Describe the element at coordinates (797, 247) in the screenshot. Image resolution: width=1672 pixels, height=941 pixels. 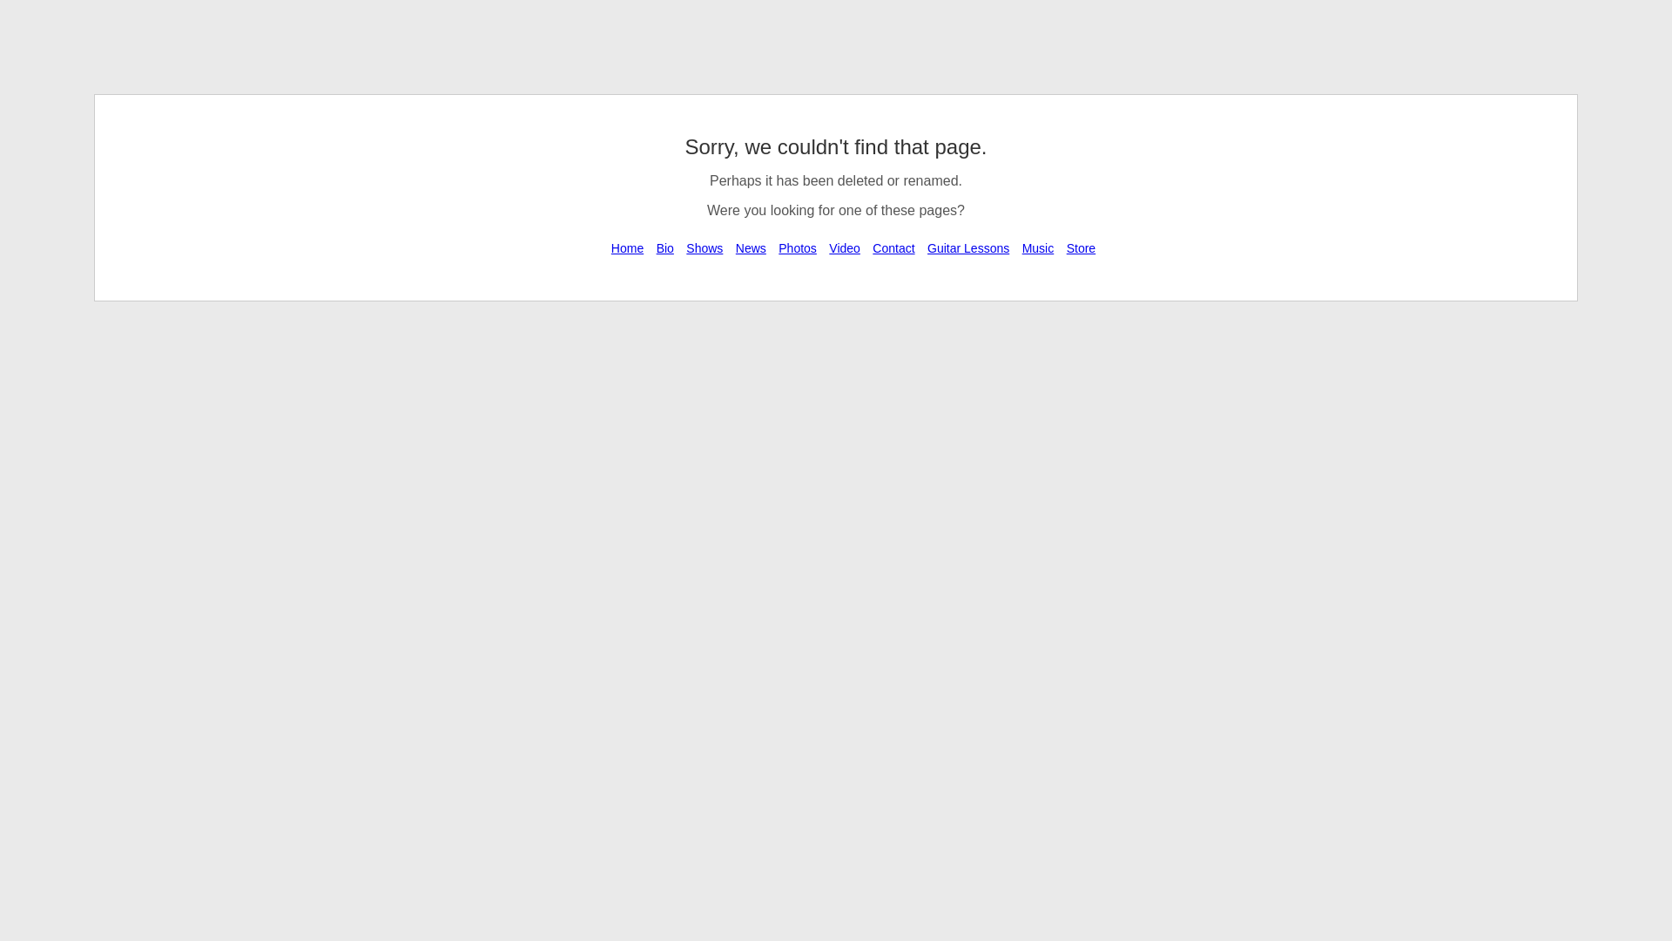
I see `Photos` at that location.